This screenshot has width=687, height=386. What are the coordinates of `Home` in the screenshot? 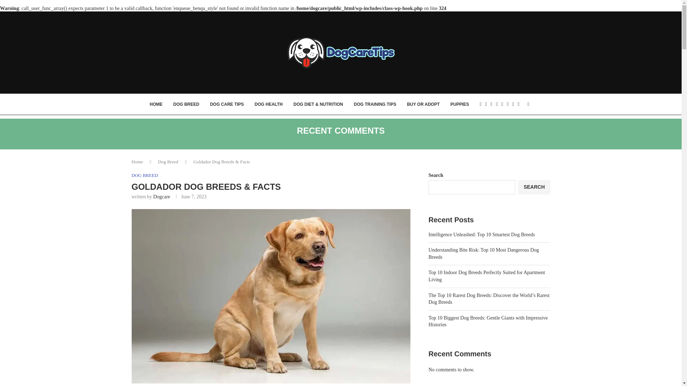 It's located at (137, 162).